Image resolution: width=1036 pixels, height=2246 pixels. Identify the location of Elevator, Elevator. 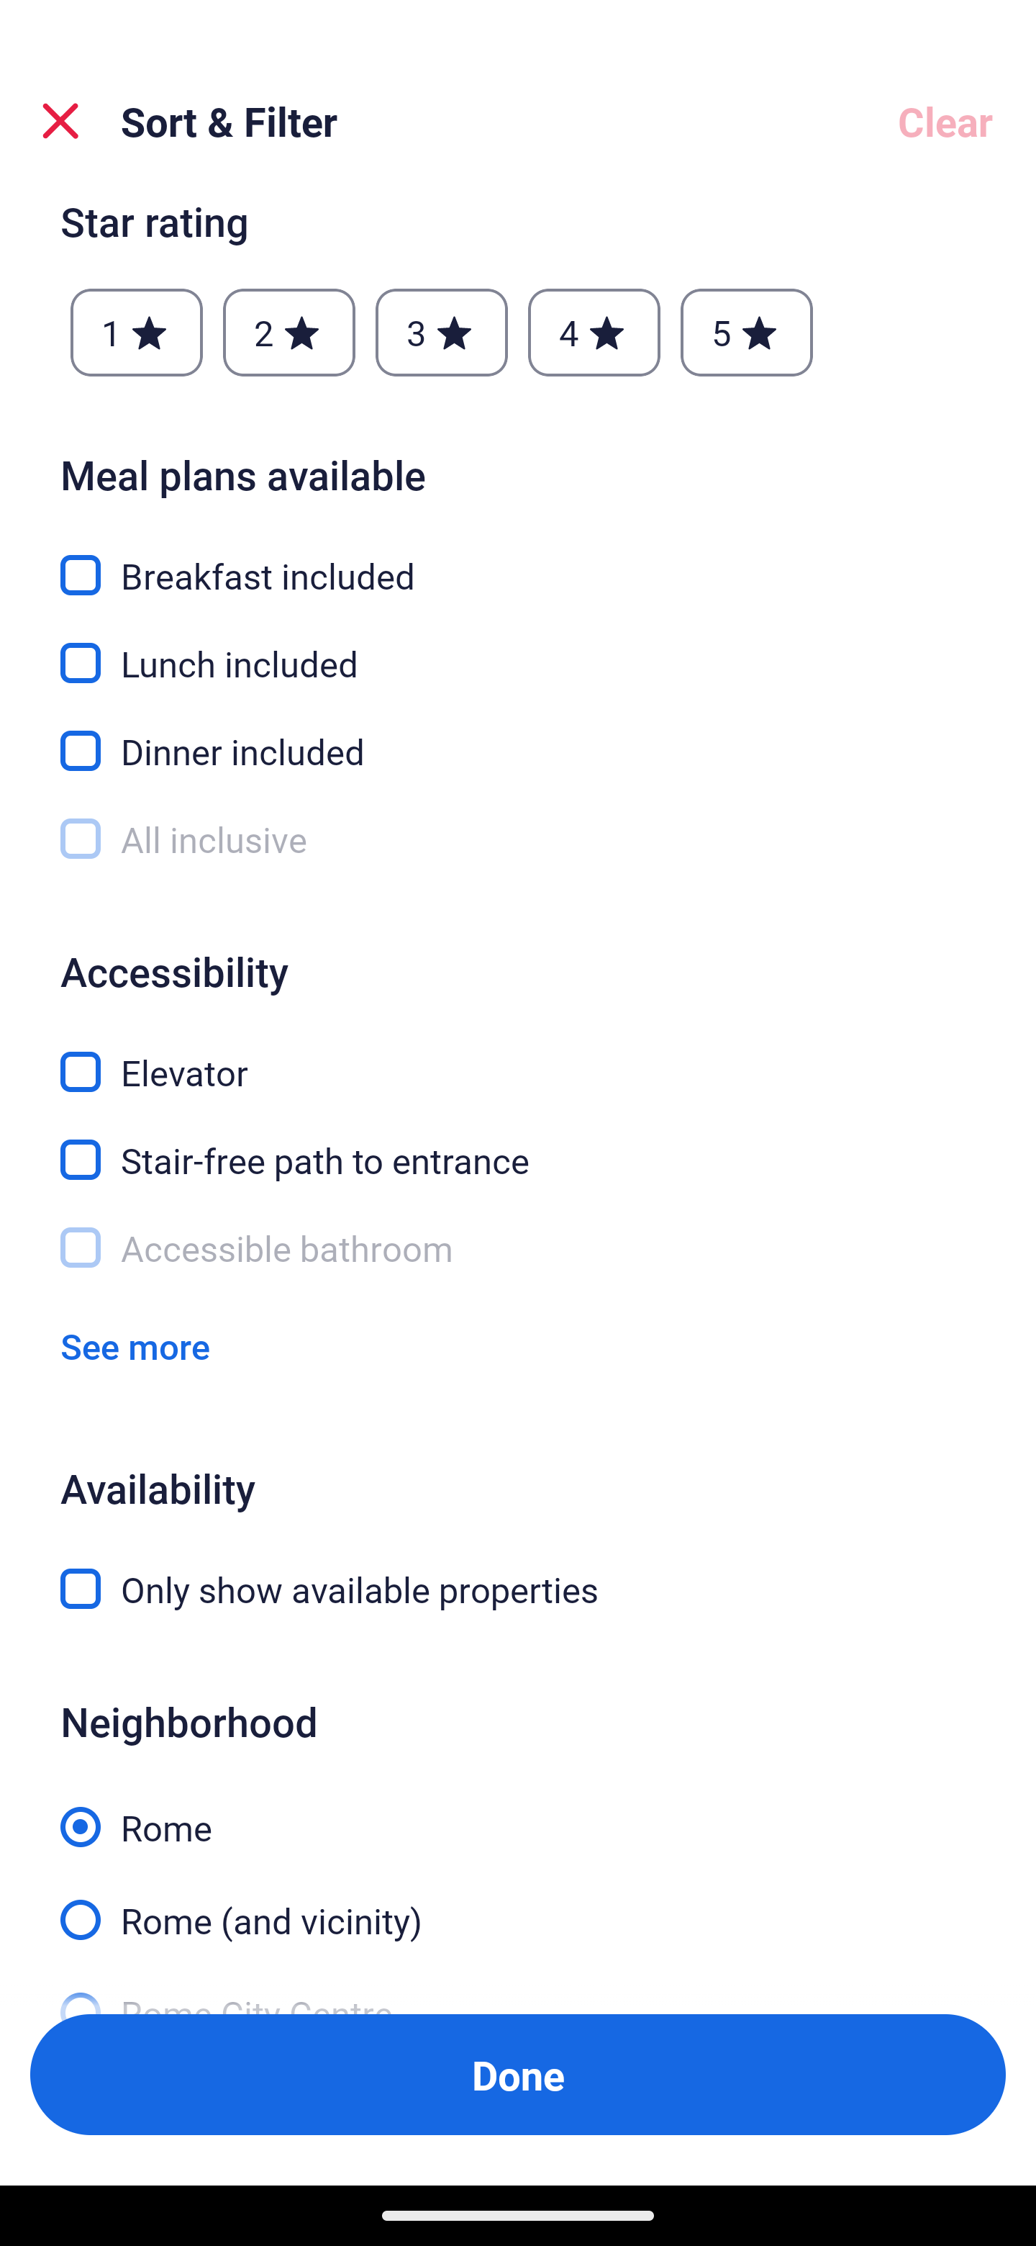
(518, 1057).